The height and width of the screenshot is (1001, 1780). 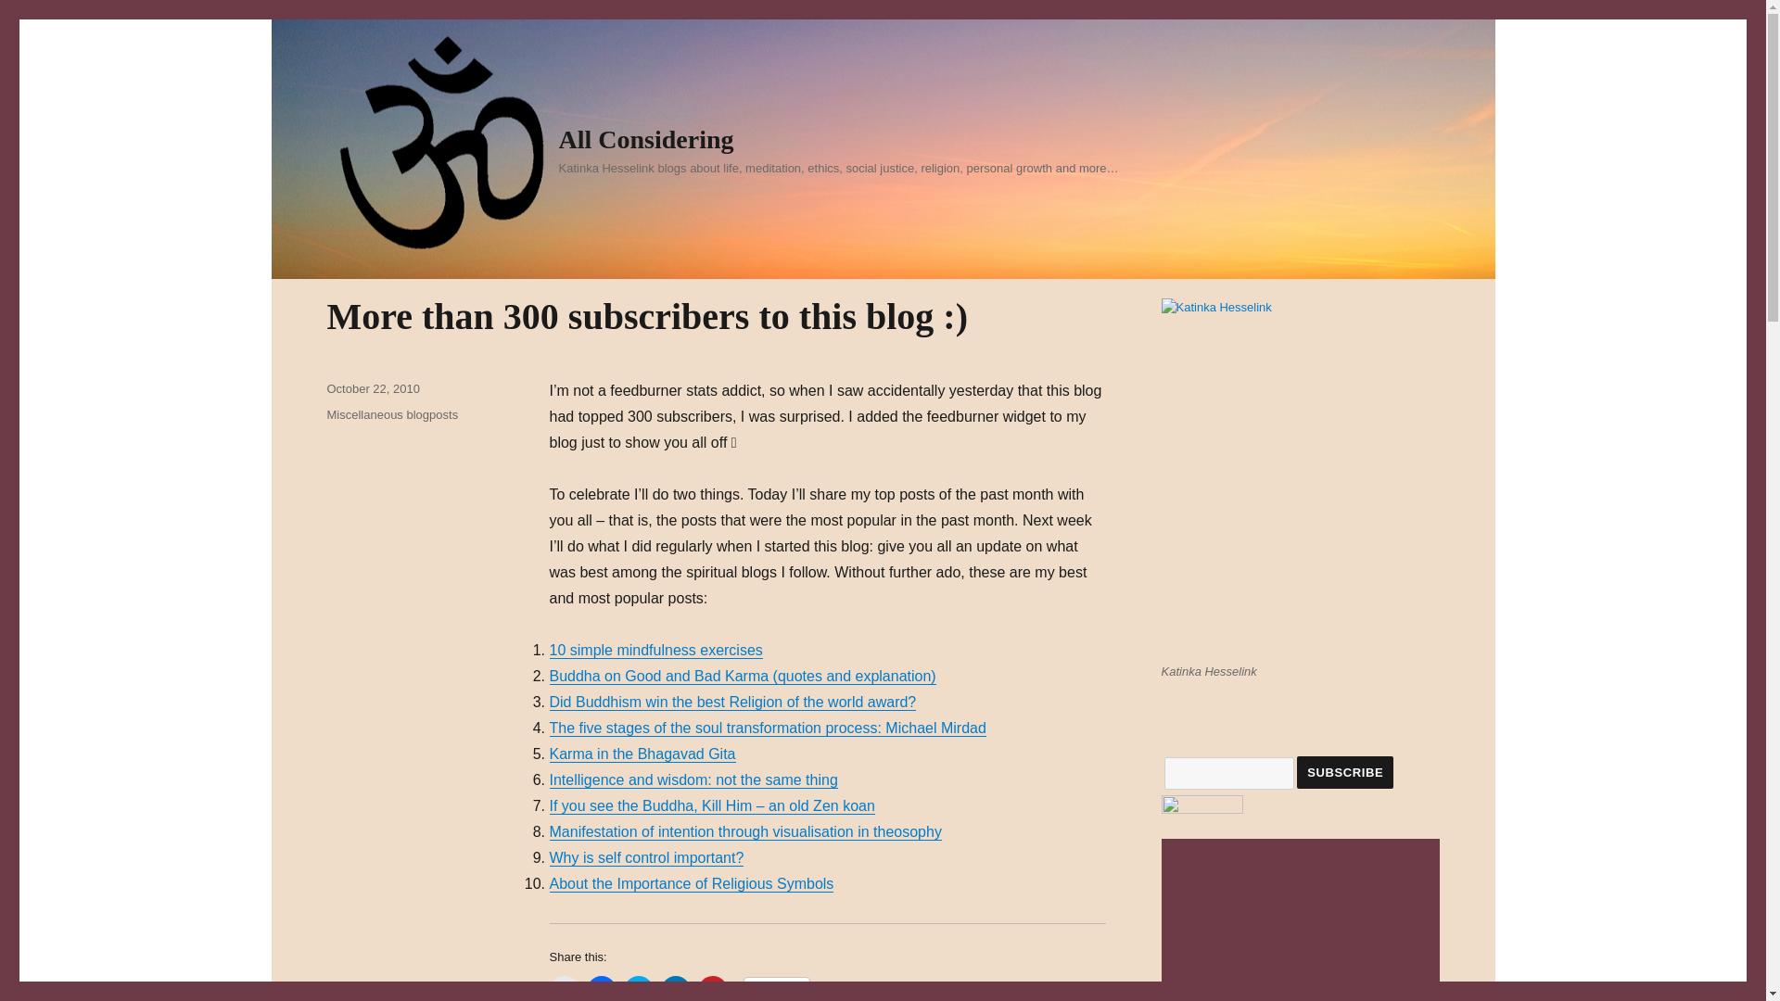 I want to click on More, so click(x=777, y=990).